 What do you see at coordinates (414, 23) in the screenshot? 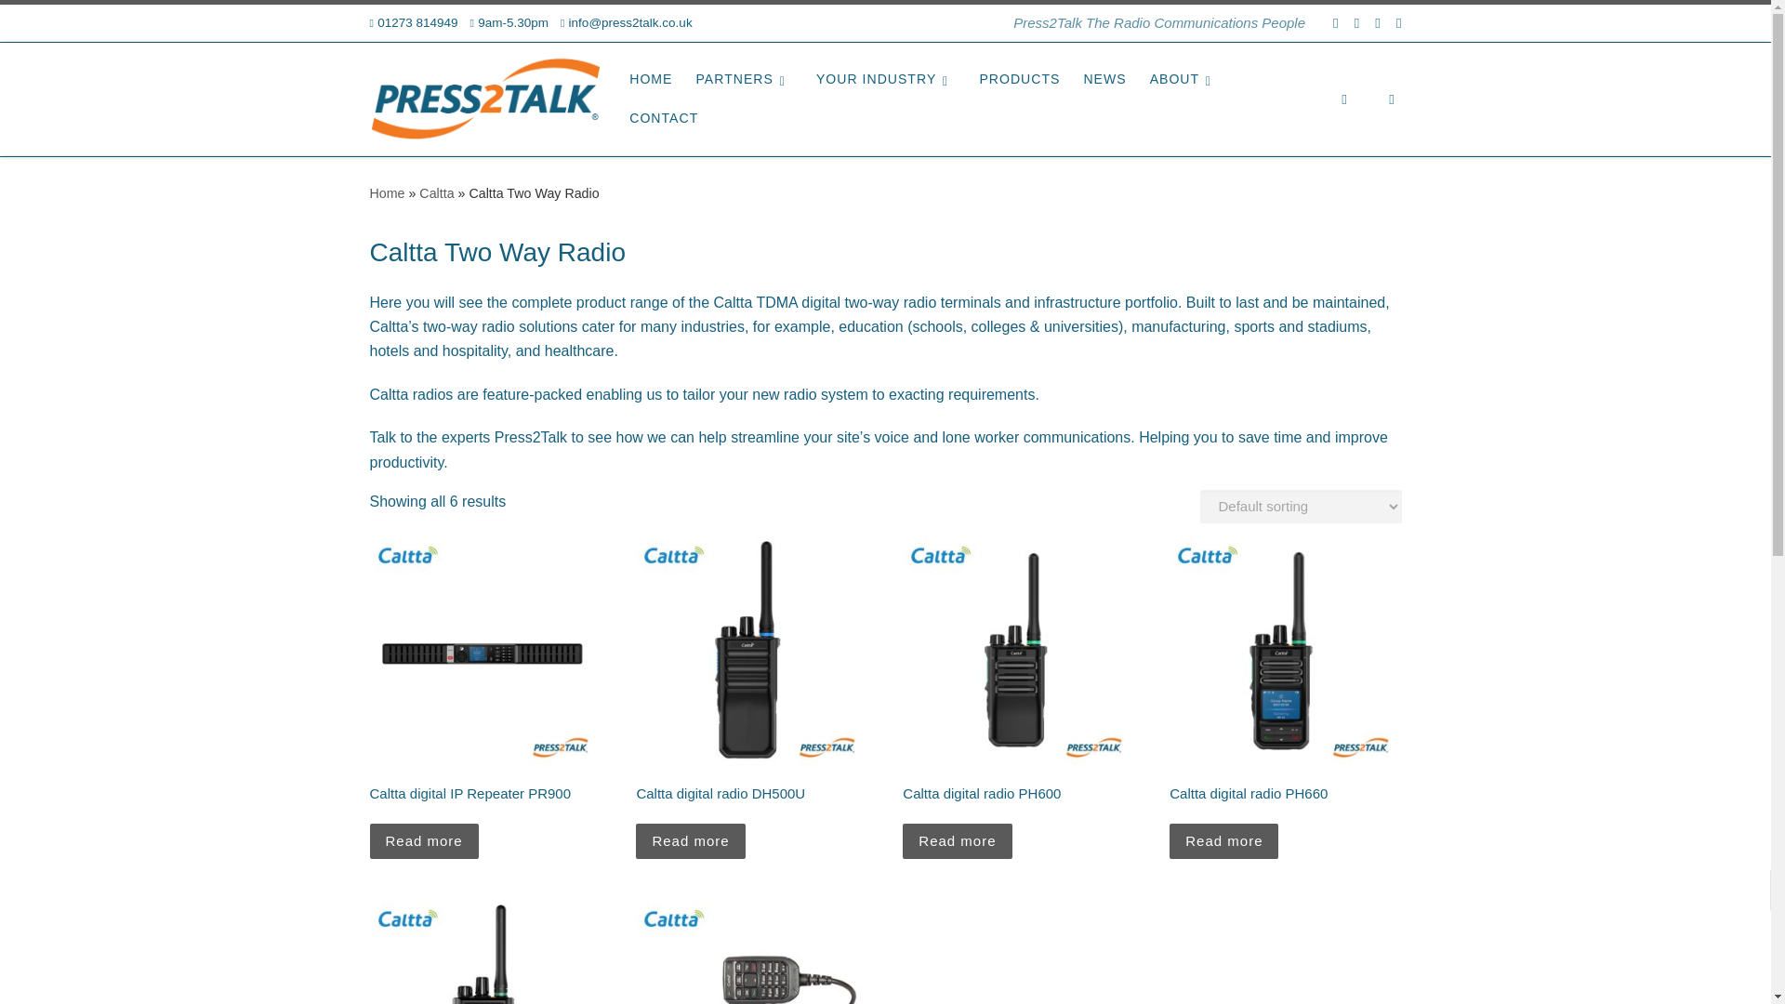
I see `01273 814949` at bounding box center [414, 23].